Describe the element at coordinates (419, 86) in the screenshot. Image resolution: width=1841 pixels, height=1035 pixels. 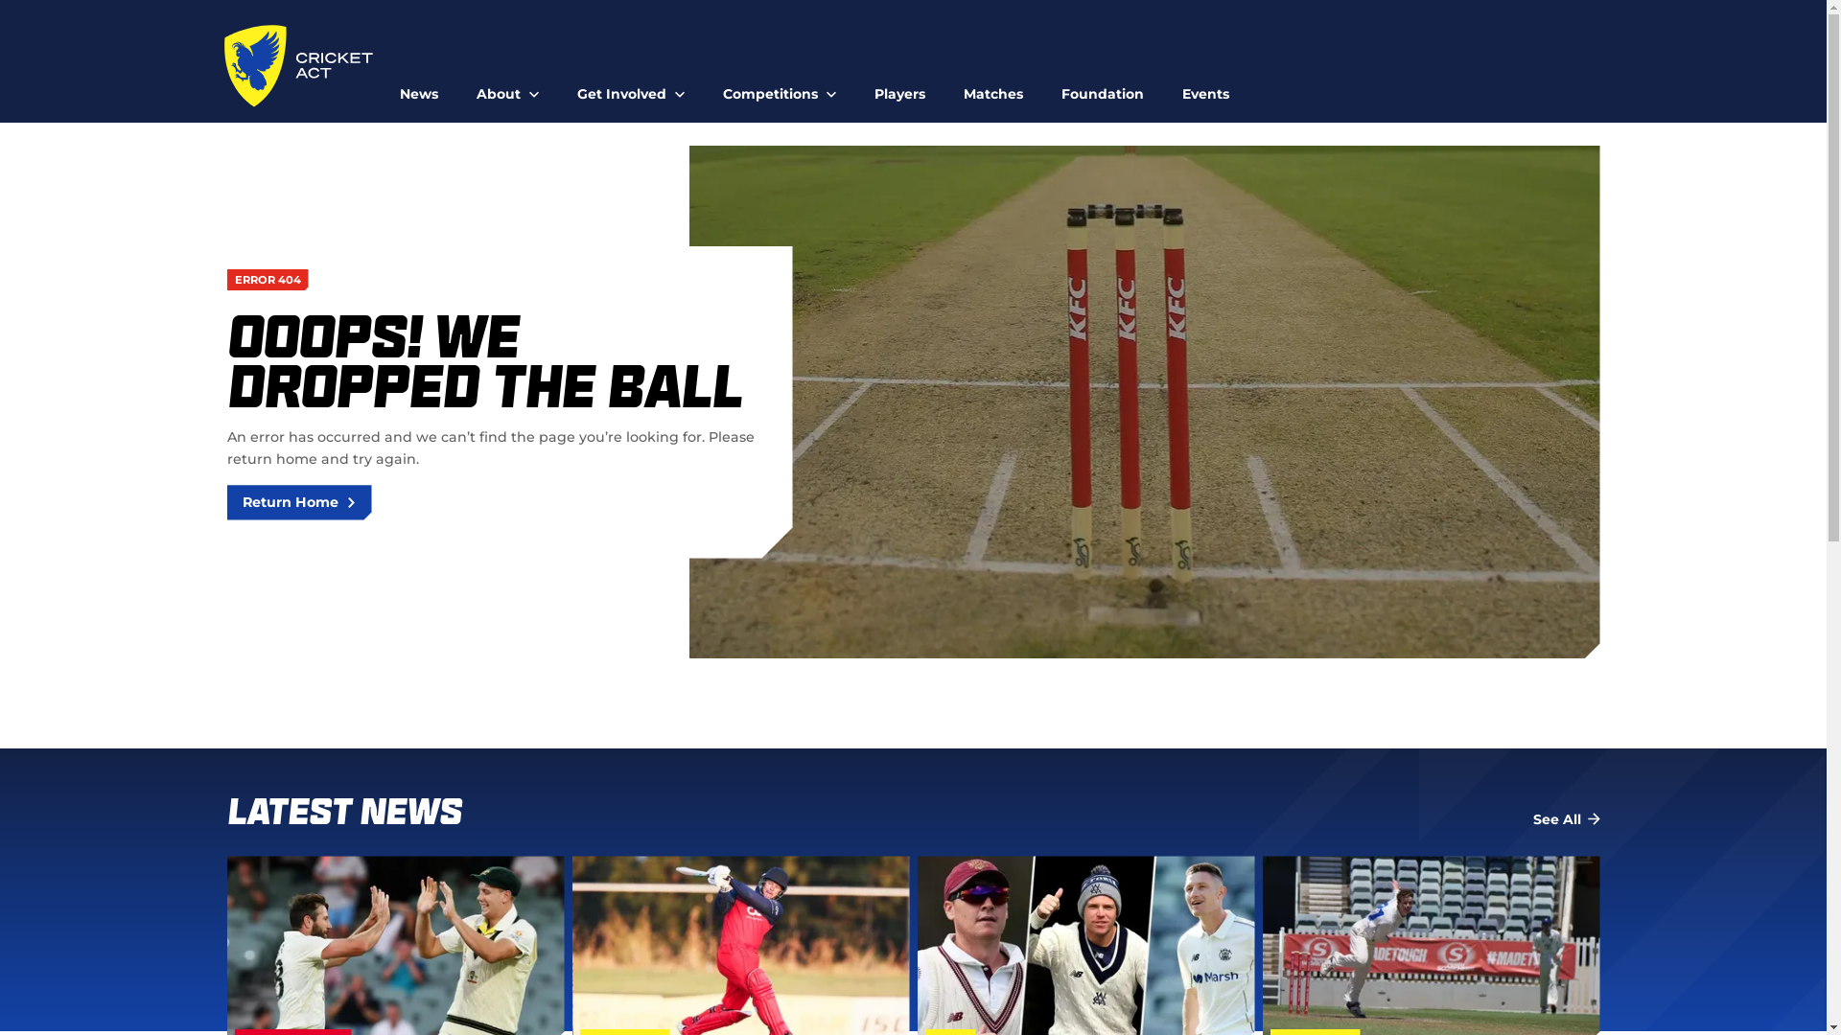
I see `News` at that location.